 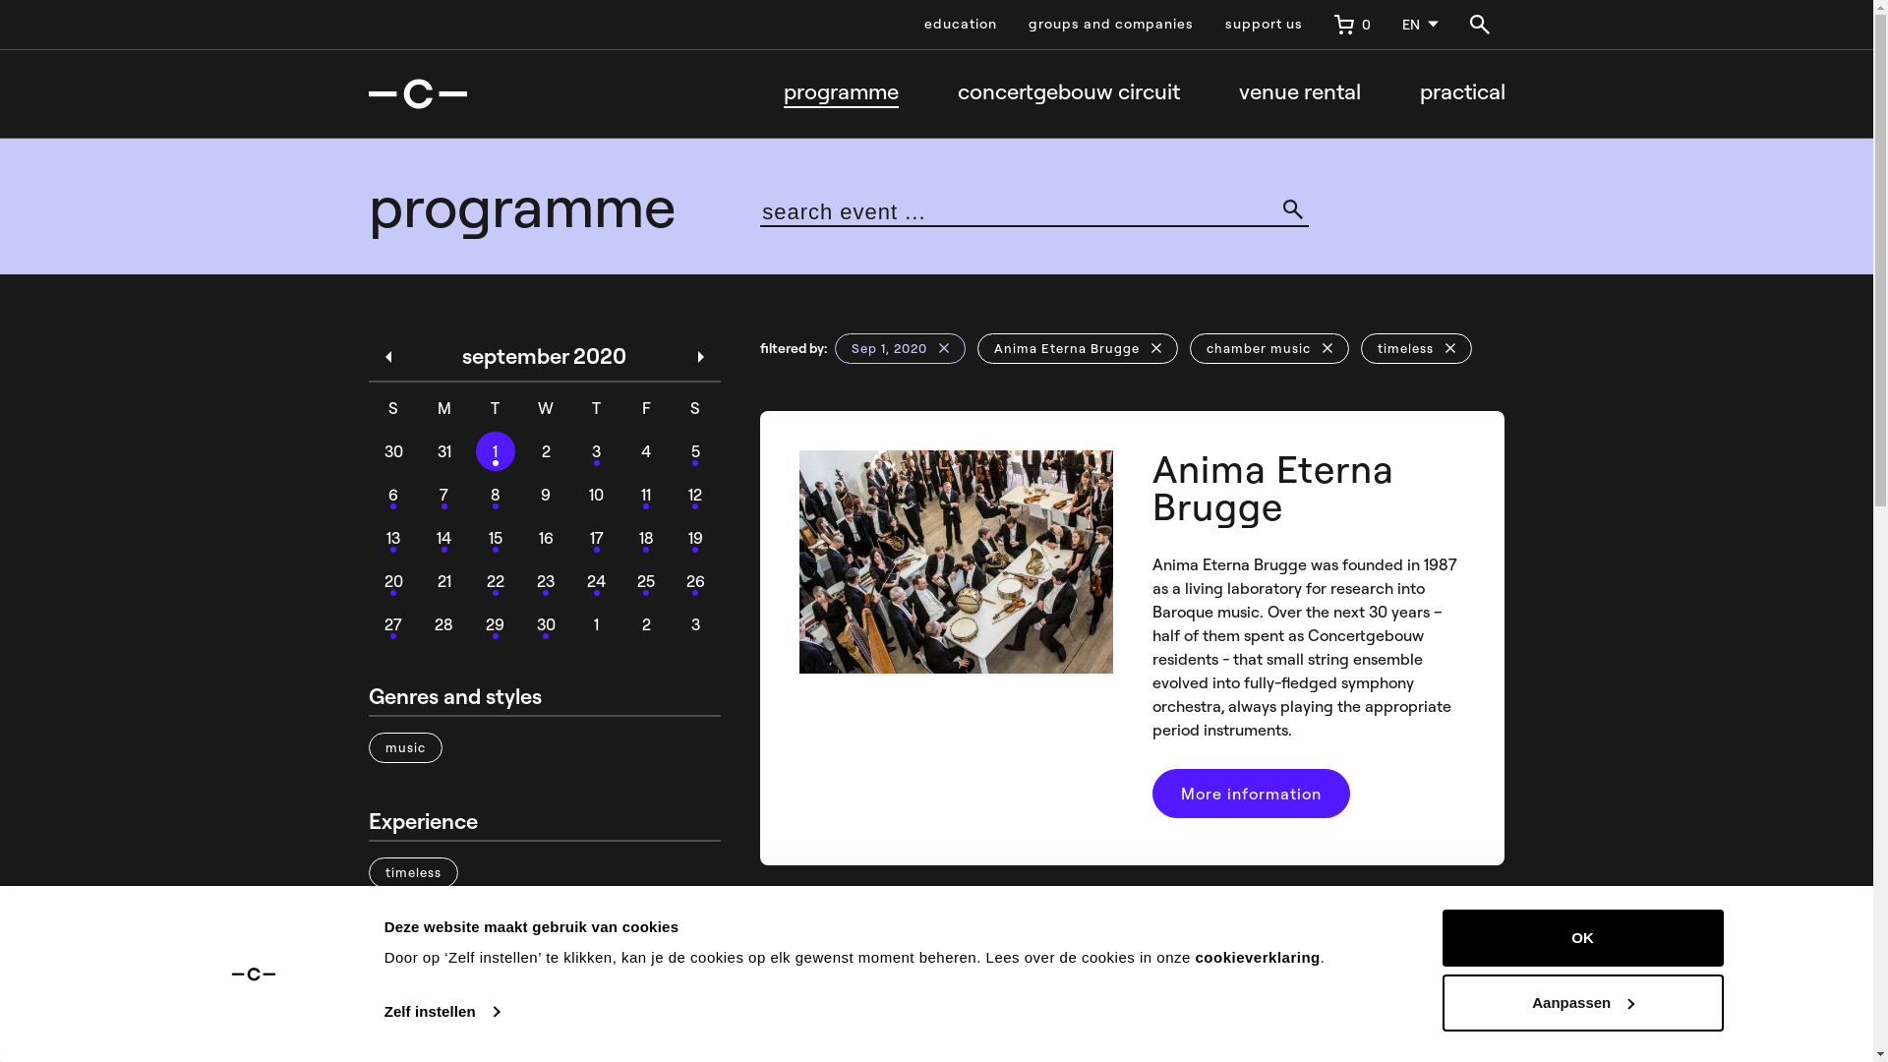 I want to click on practical, so click(x=1463, y=93).